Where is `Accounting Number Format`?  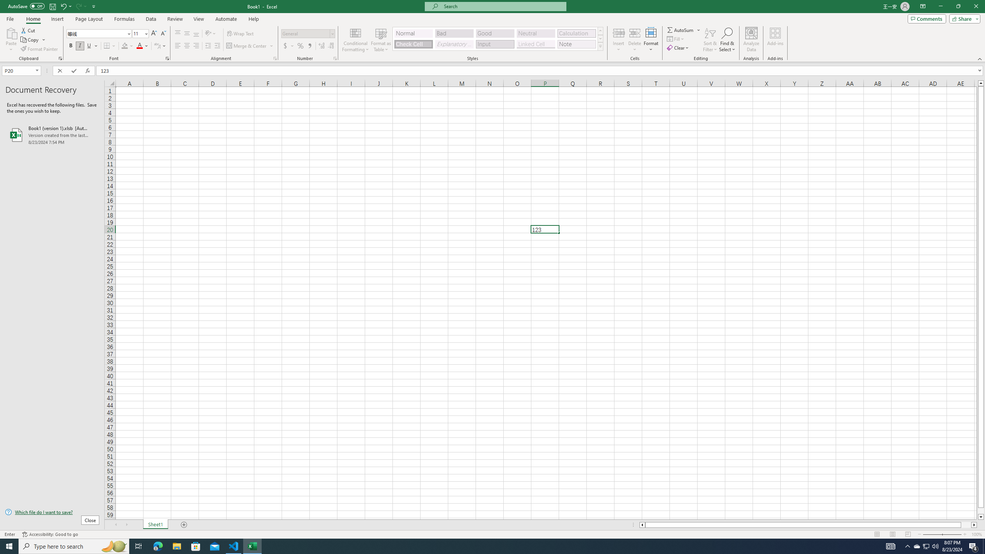
Accounting Number Format is located at coordinates (285, 46).